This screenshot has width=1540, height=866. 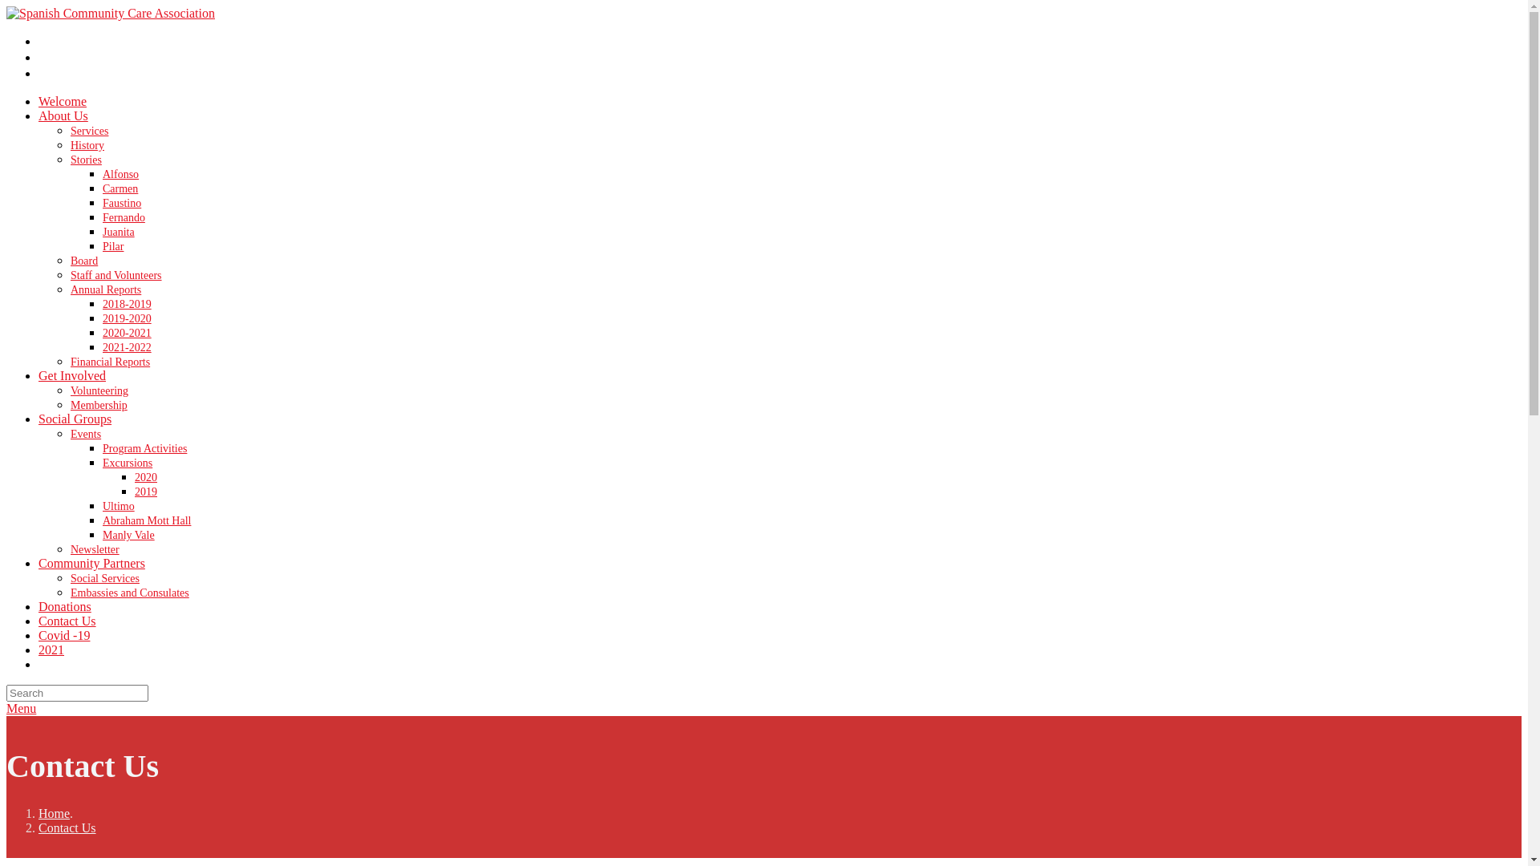 What do you see at coordinates (51, 649) in the screenshot?
I see `2021` at bounding box center [51, 649].